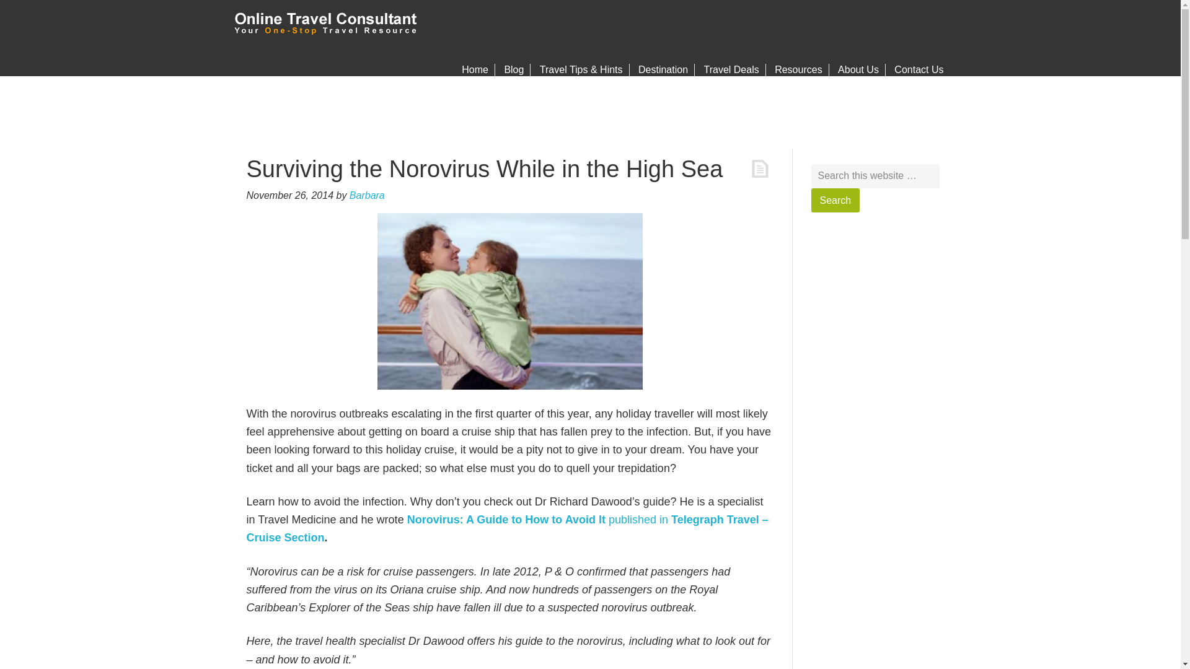  What do you see at coordinates (919, 69) in the screenshot?
I see `Contact Us` at bounding box center [919, 69].